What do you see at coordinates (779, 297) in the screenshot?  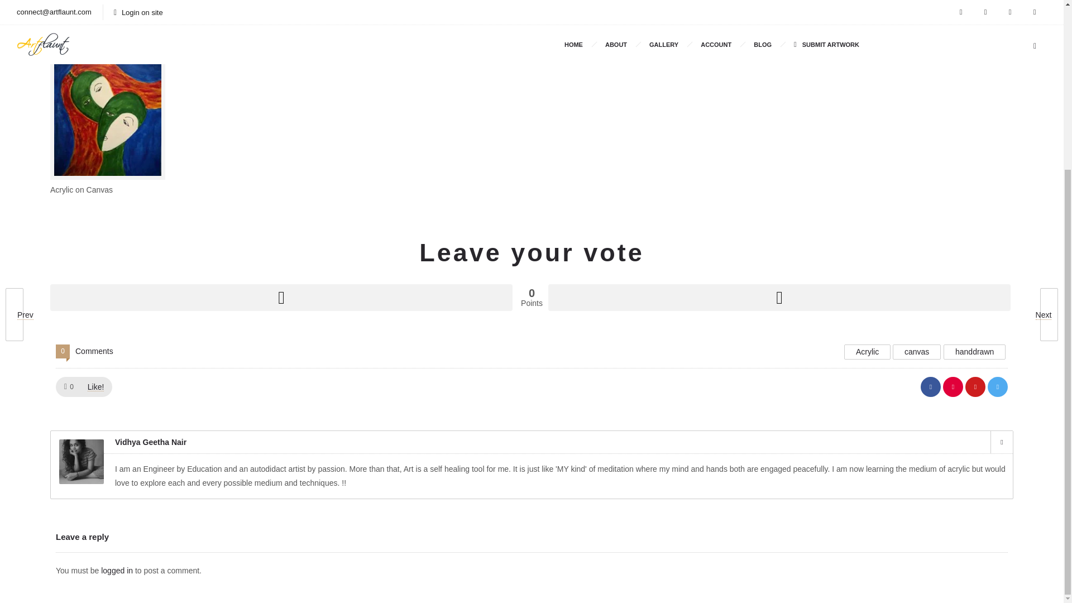 I see `Downvote` at bounding box center [779, 297].